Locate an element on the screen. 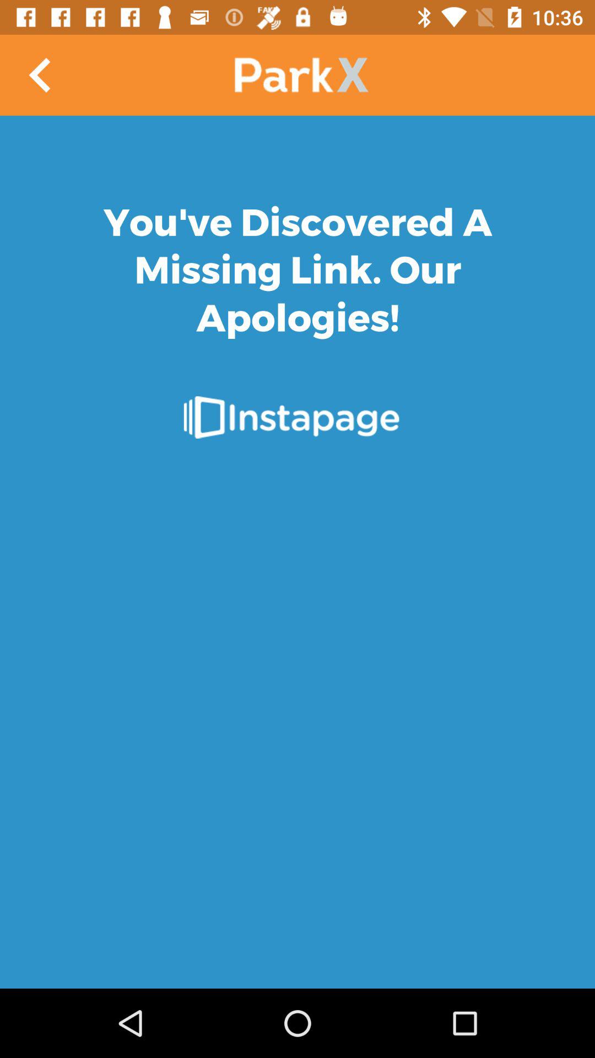 Image resolution: width=595 pixels, height=1058 pixels. go to previous is located at coordinates (41, 75).